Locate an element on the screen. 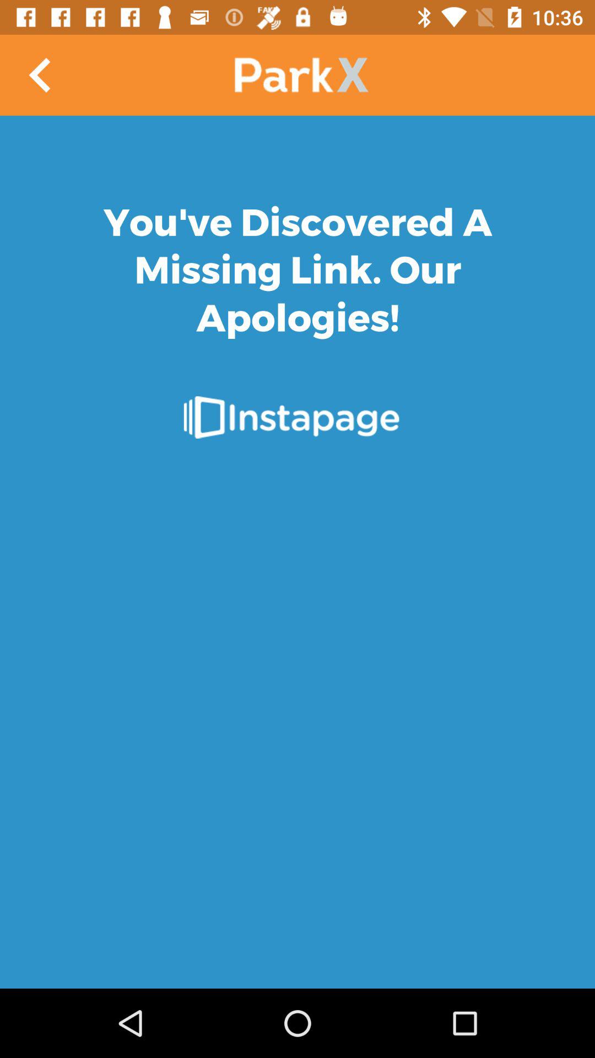 Image resolution: width=595 pixels, height=1058 pixels. go to previous is located at coordinates (41, 75).